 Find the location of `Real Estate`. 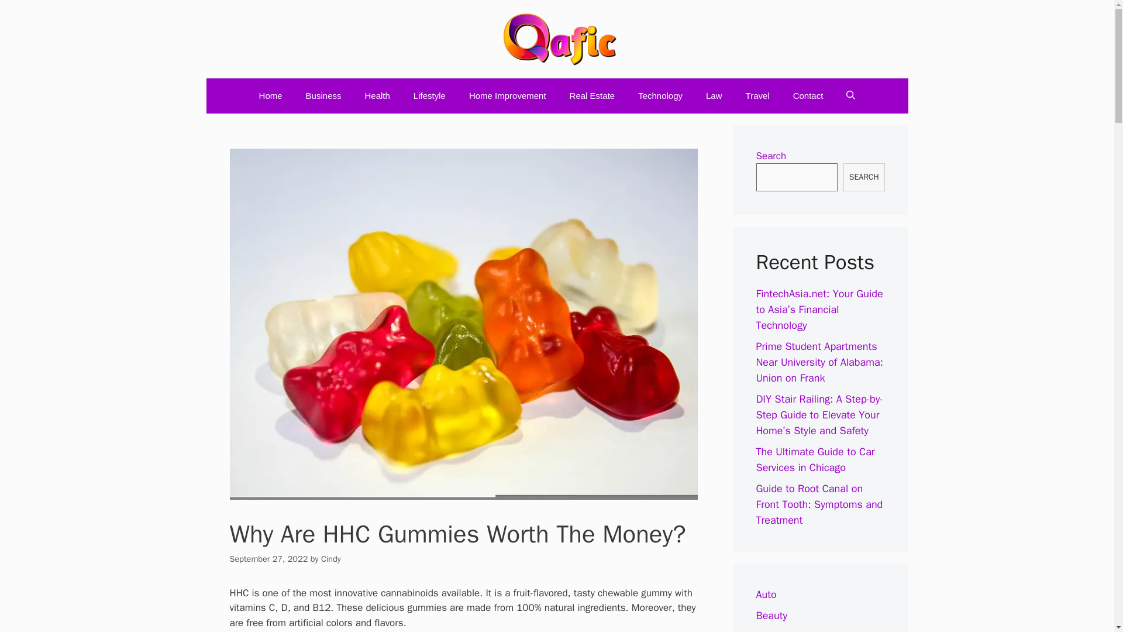

Real Estate is located at coordinates (592, 96).